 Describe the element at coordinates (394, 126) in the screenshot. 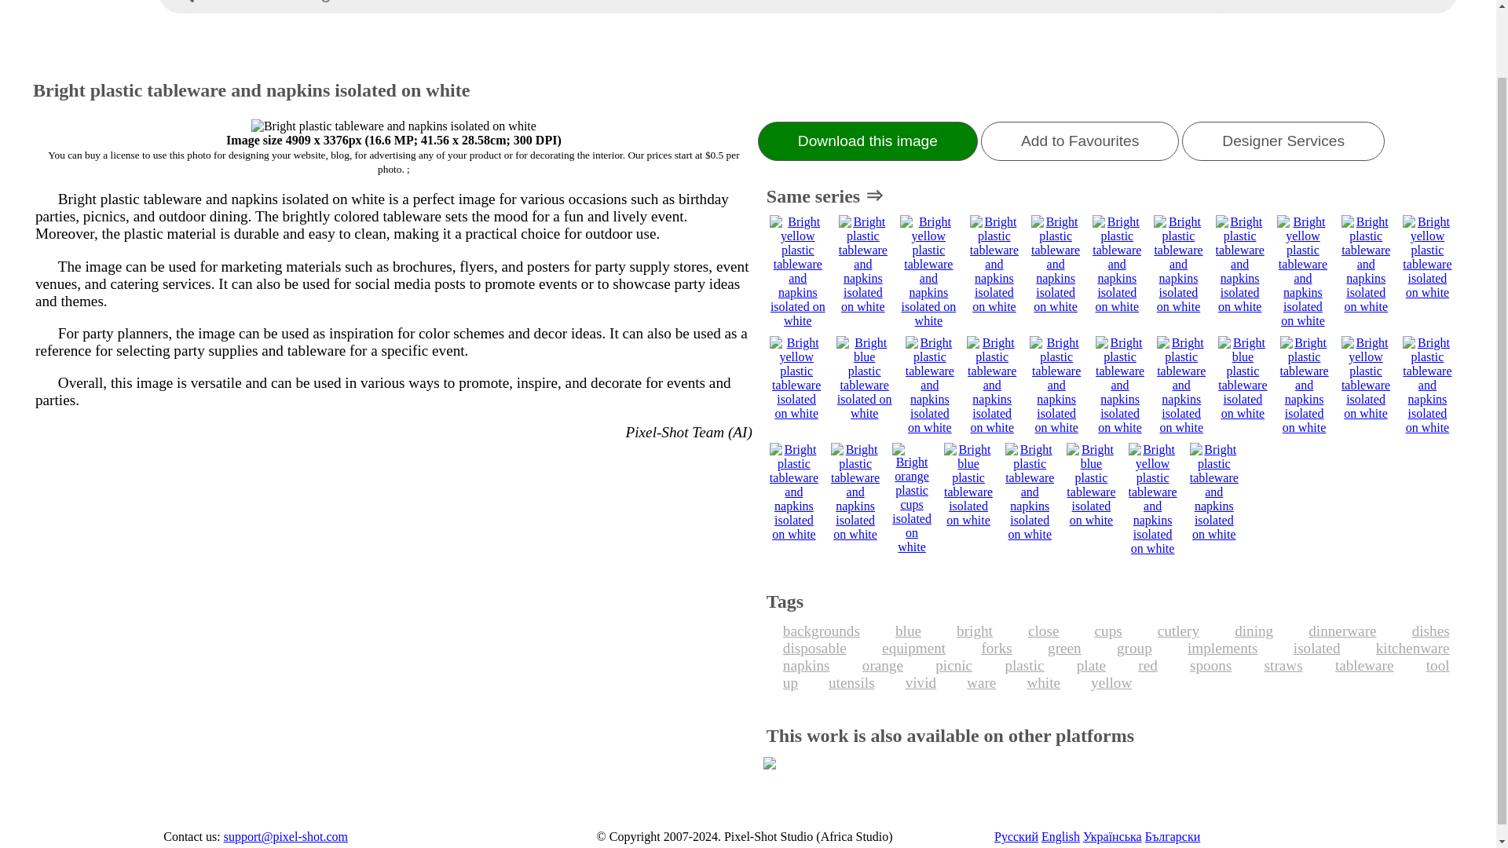

I see `Bright plastic tableware and napkins isolated on white` at that location.